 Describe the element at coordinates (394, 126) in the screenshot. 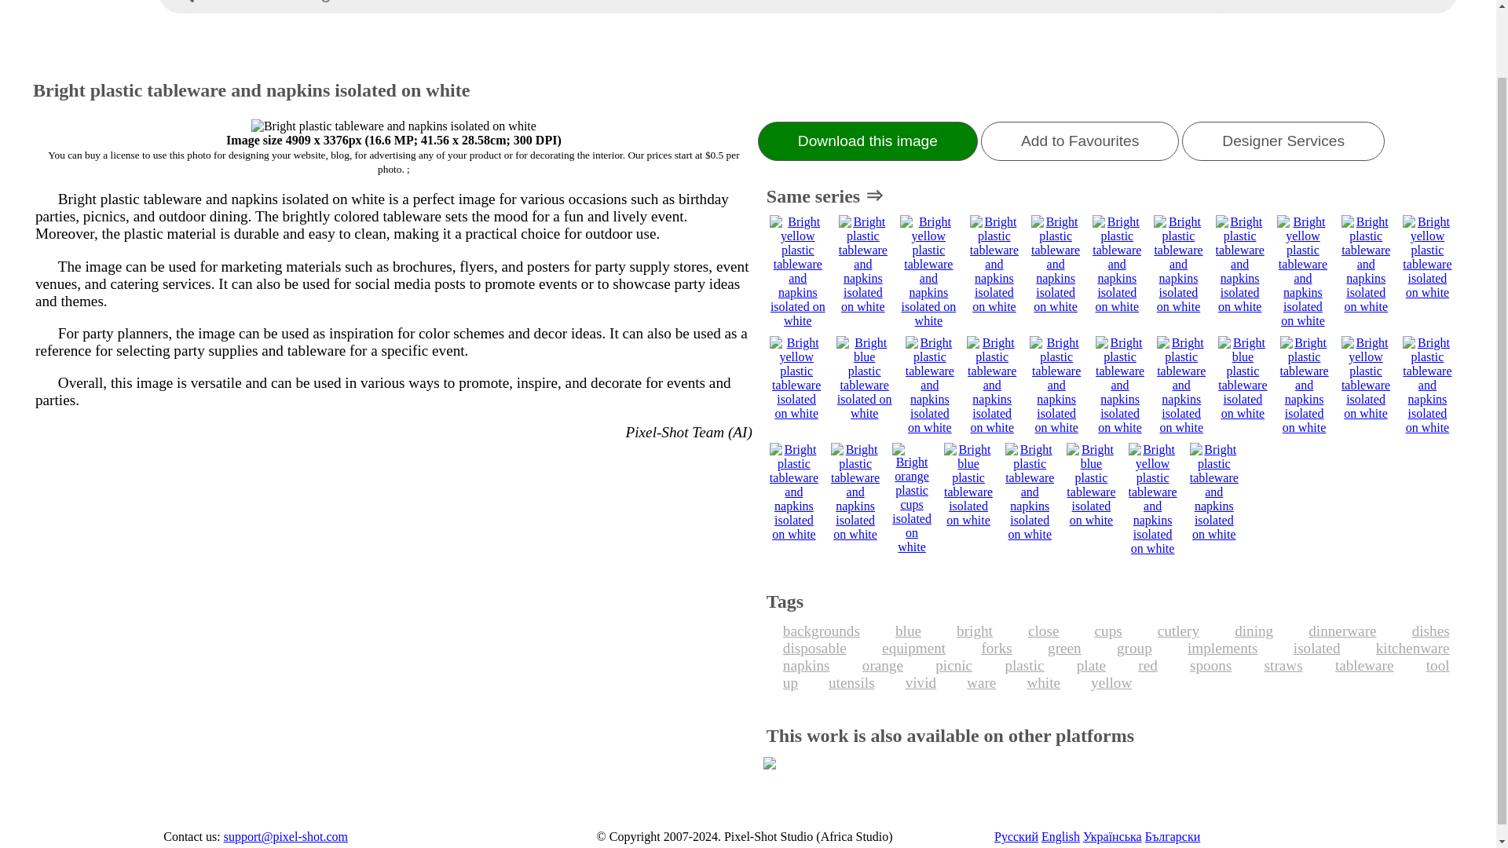

I see `Bright plastic tableware and napkins isolated on white` at that location.